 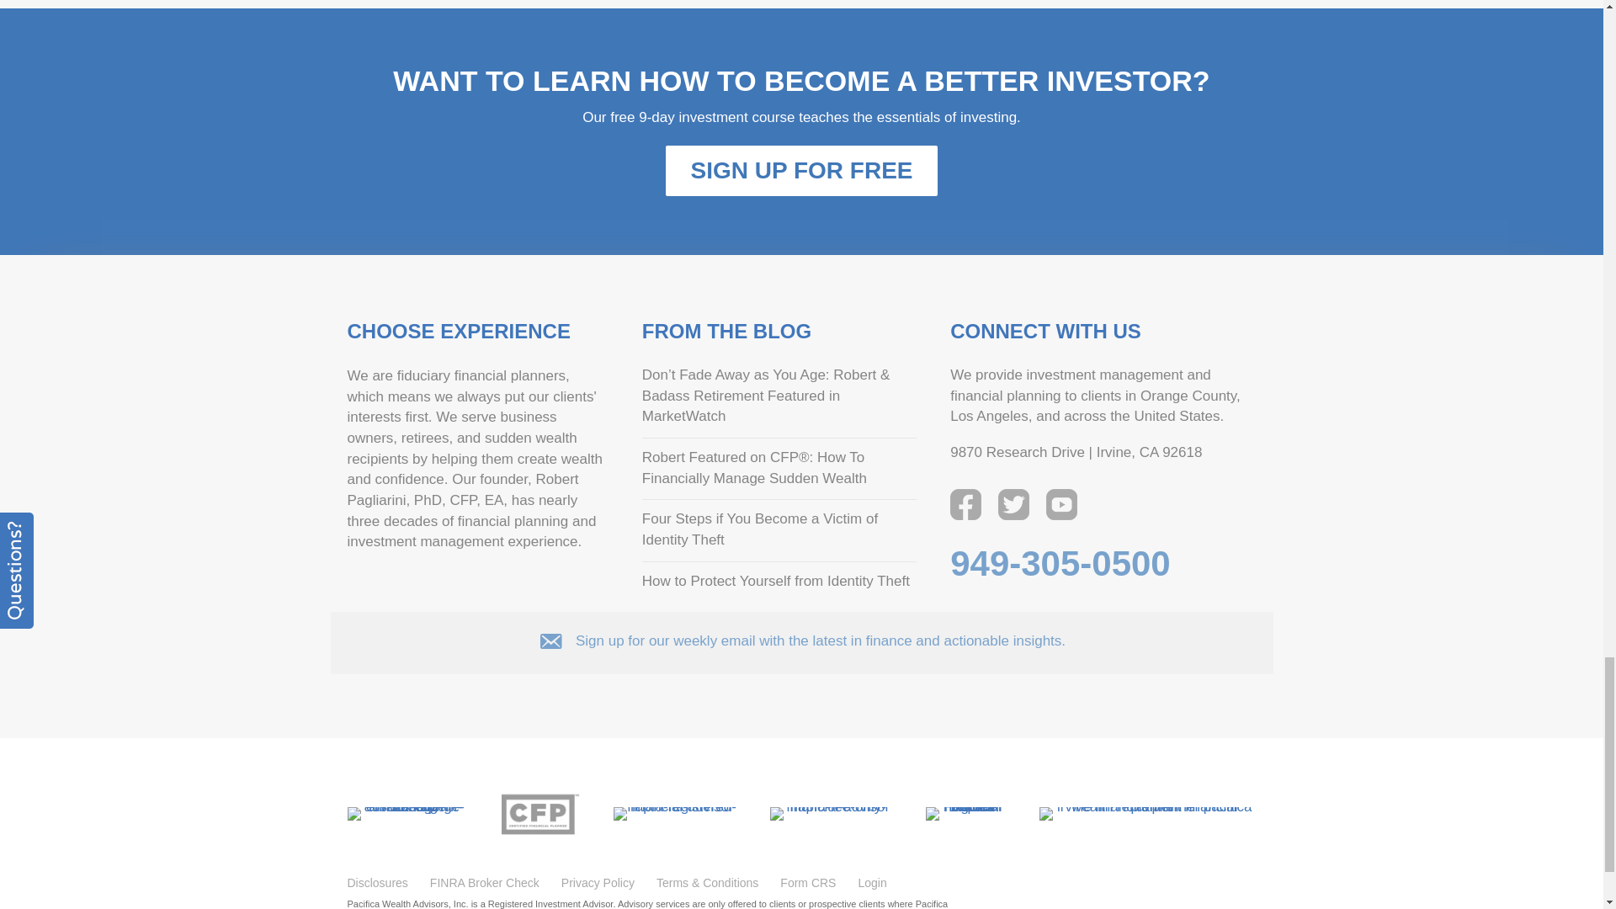 What do you see at coordinates (540, 813) in the screenshot?
I see `certified-financial-planner-robert-pagliarini` at bounding box center [540, 813].